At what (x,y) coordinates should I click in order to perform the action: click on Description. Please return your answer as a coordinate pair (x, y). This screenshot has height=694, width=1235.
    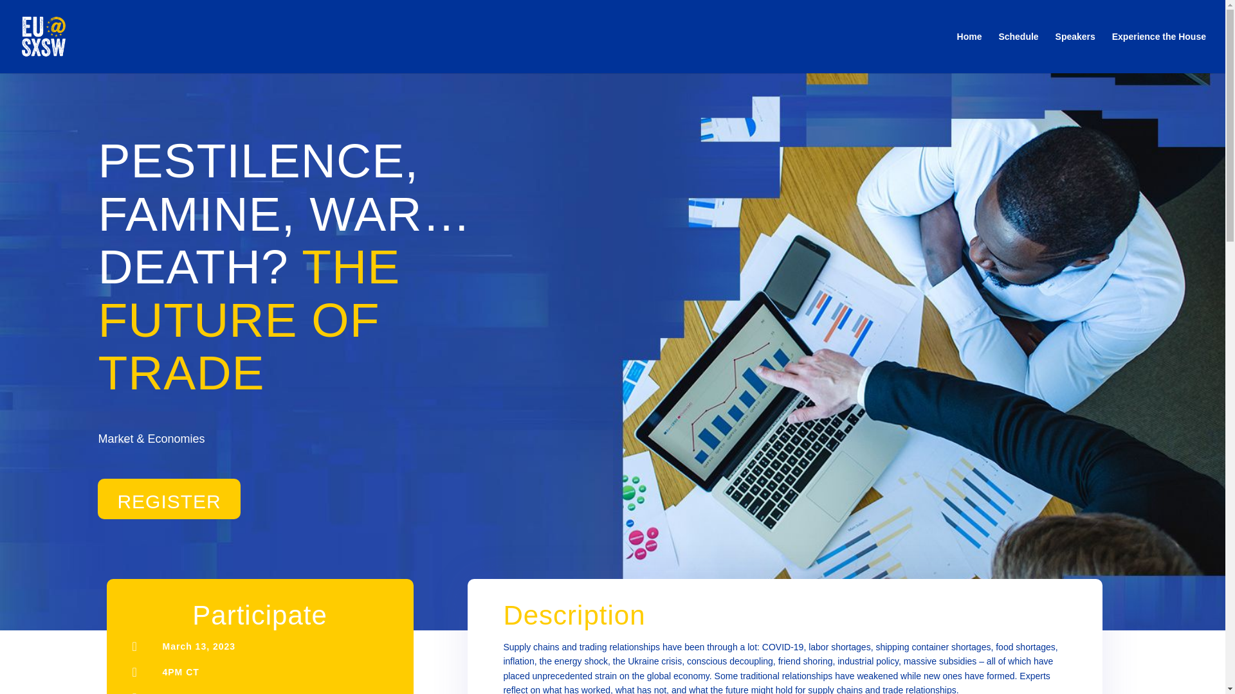
    Looking at the image, I should click on (574, 615).